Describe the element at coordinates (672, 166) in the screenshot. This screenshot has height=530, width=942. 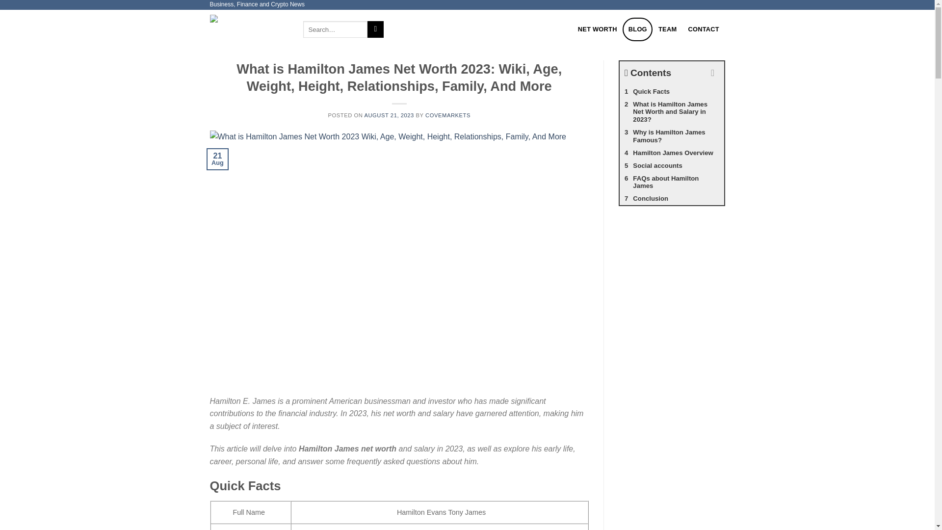
I see `Social accounts` at that location.